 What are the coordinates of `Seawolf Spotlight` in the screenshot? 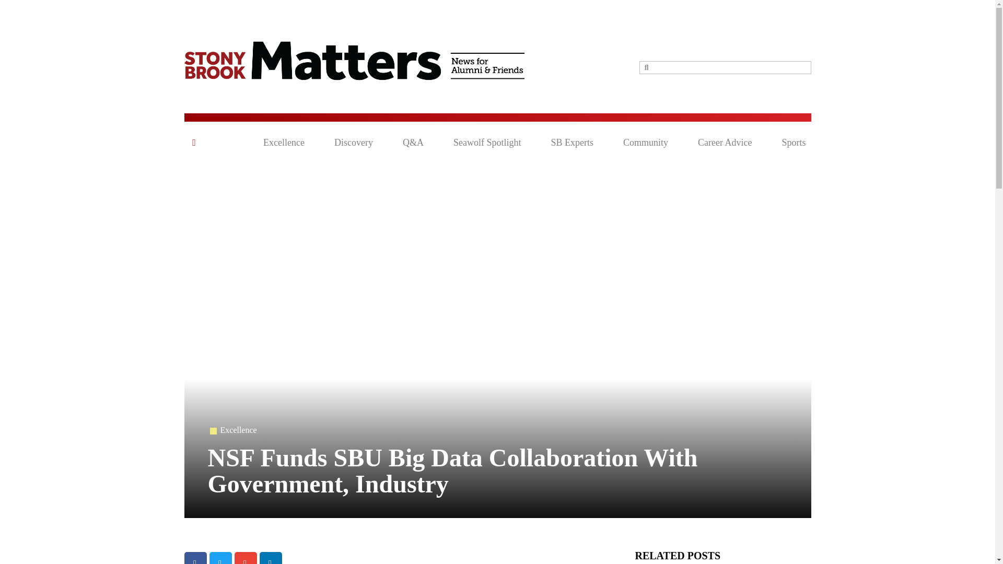 It's located at (487, 143).